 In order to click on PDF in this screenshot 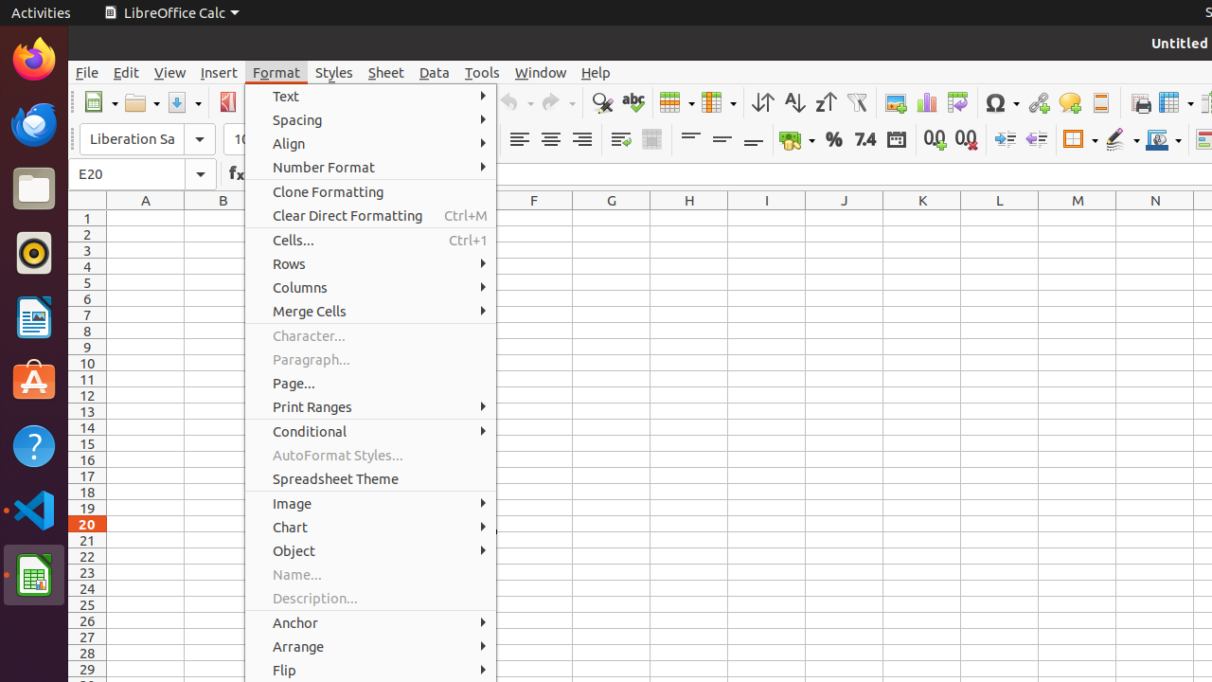, I will do `click(227, 102)`.